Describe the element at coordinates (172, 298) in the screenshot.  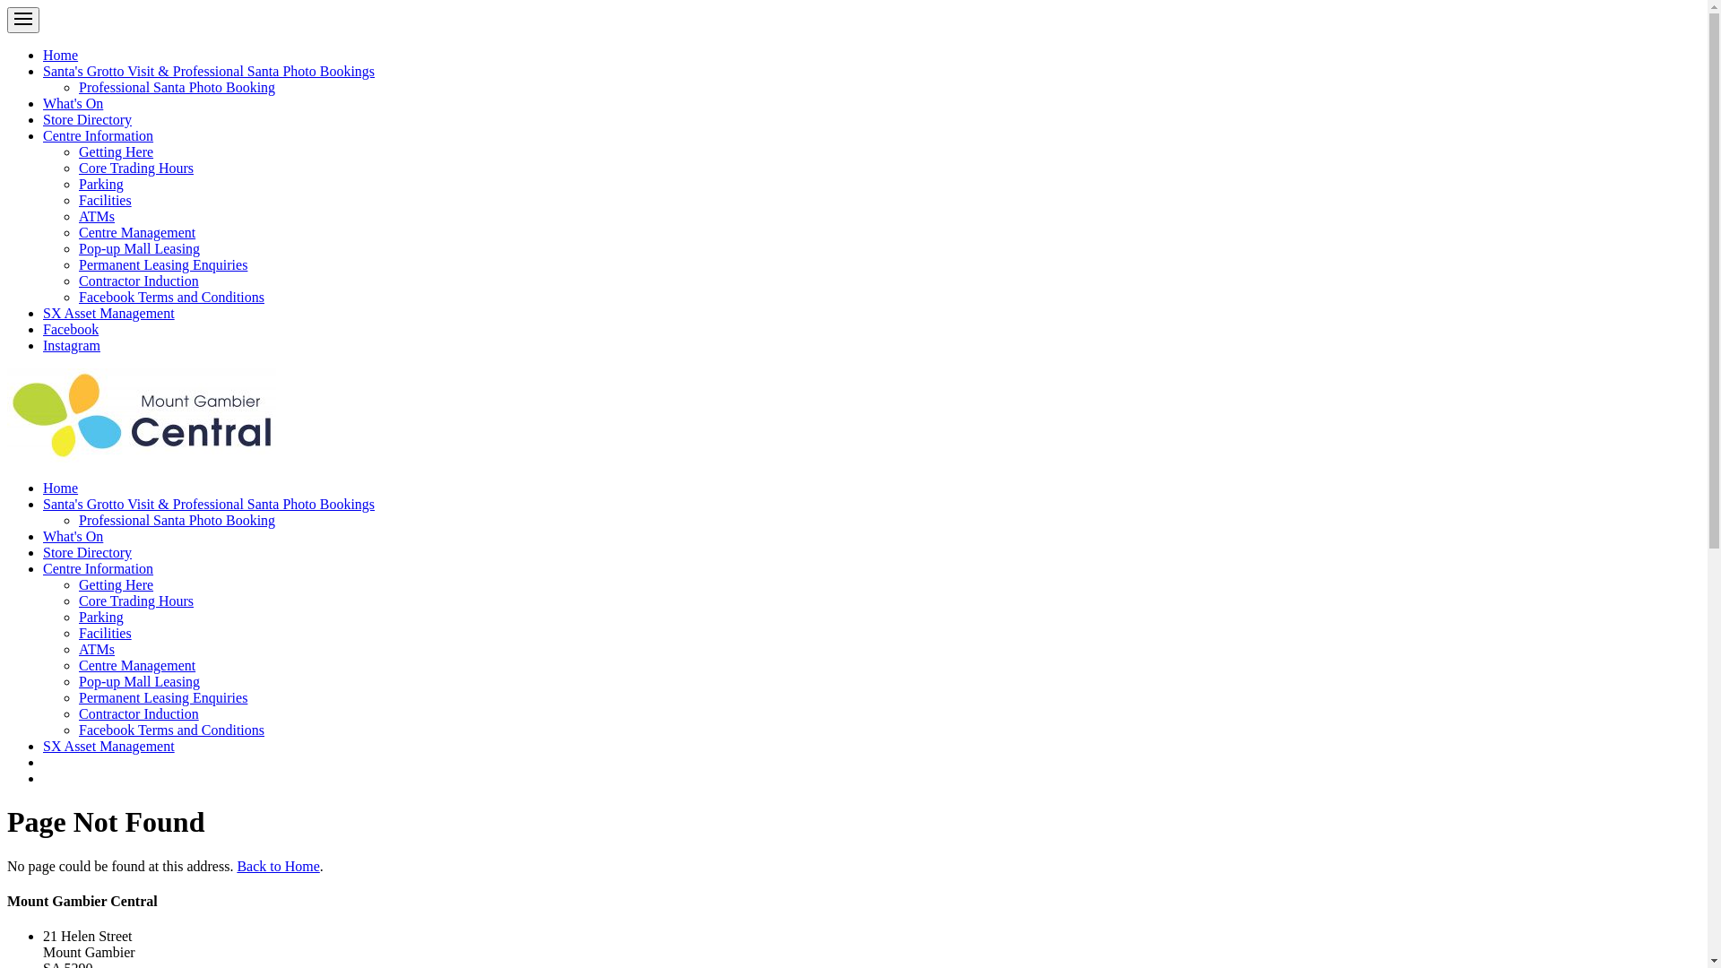
I see `Facebook Terms and Conditions` at that location.